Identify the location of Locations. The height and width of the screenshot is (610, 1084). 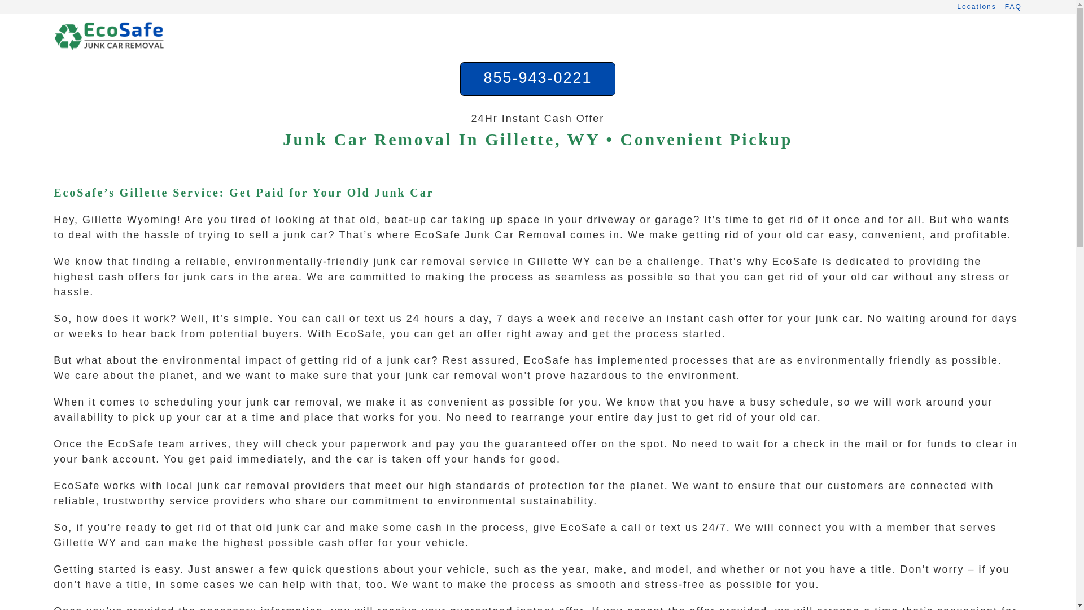
(977, 7).